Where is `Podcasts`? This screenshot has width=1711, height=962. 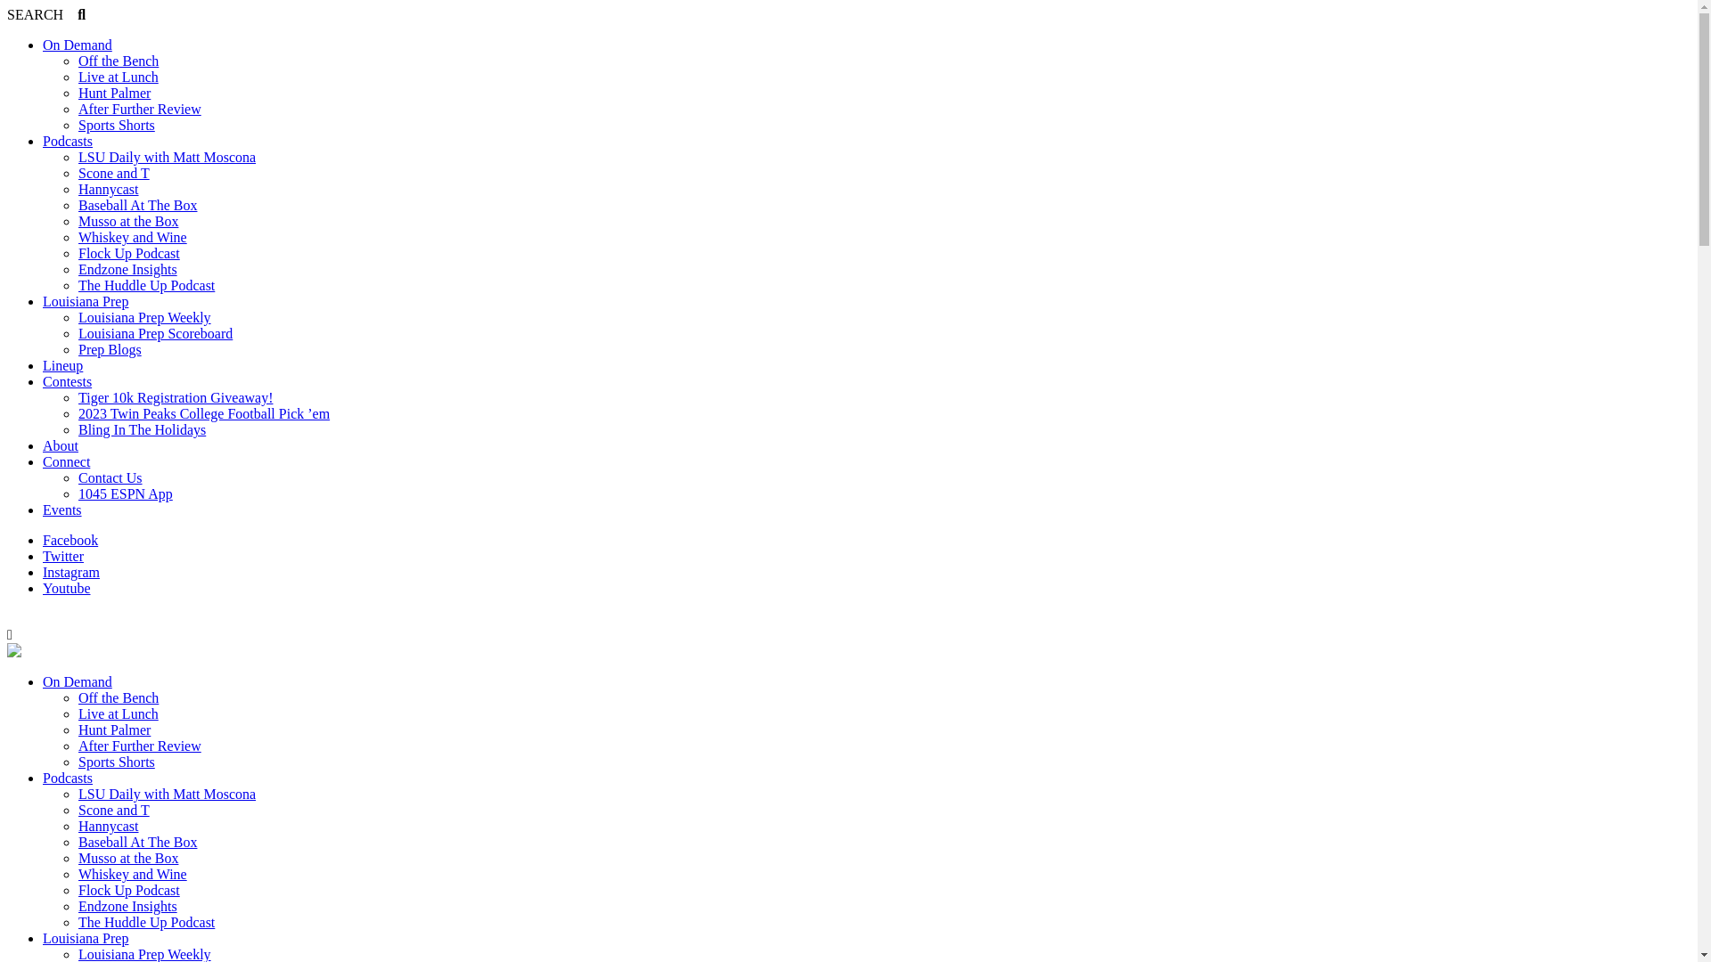
Podcasts is located at coordinates (68, 779).